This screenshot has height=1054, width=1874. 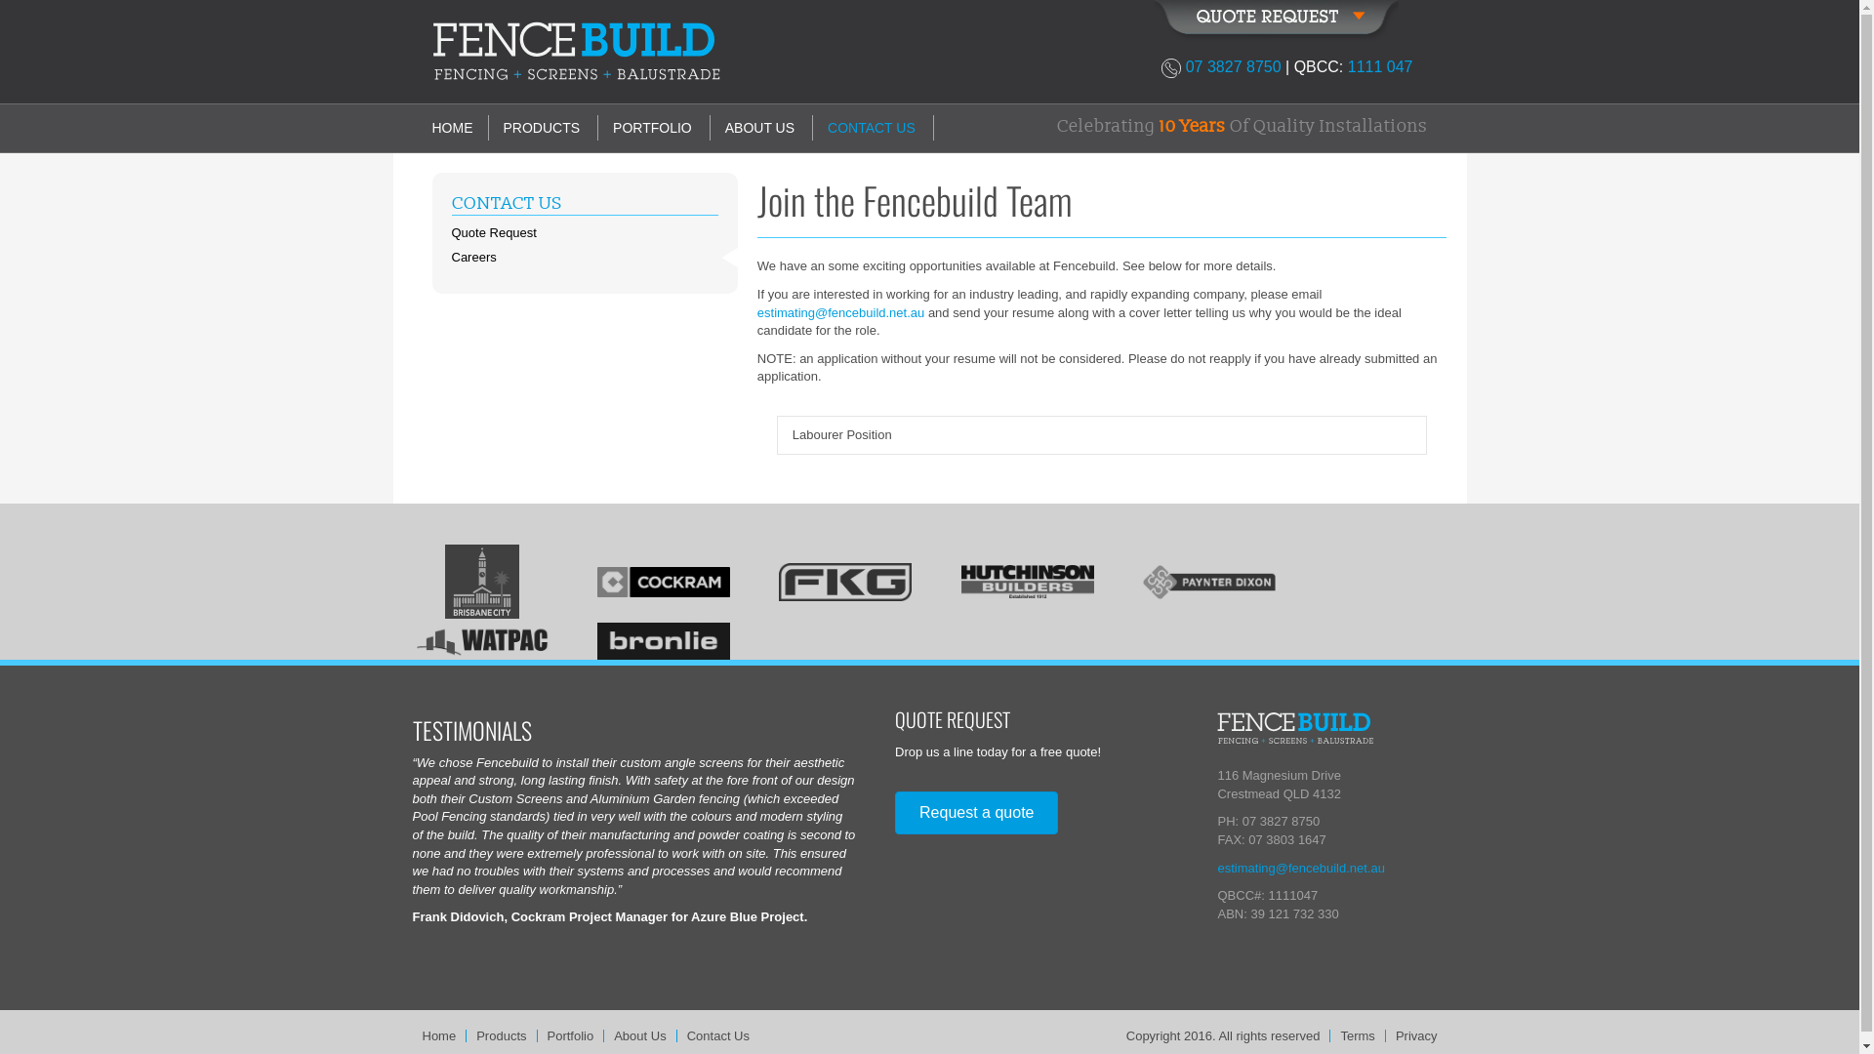 I want to click on Privacy, so click(x=1417, y=1036).